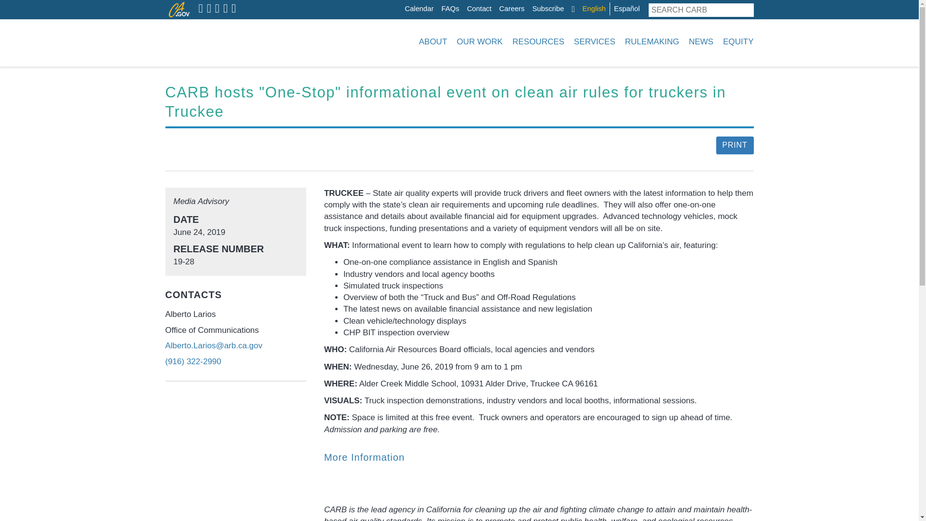 This screenshot has width=926, height=521. What do you see at coordinates (419, 9) in the screenshot?
I see `Calendar` at bounding box center [419, 9].